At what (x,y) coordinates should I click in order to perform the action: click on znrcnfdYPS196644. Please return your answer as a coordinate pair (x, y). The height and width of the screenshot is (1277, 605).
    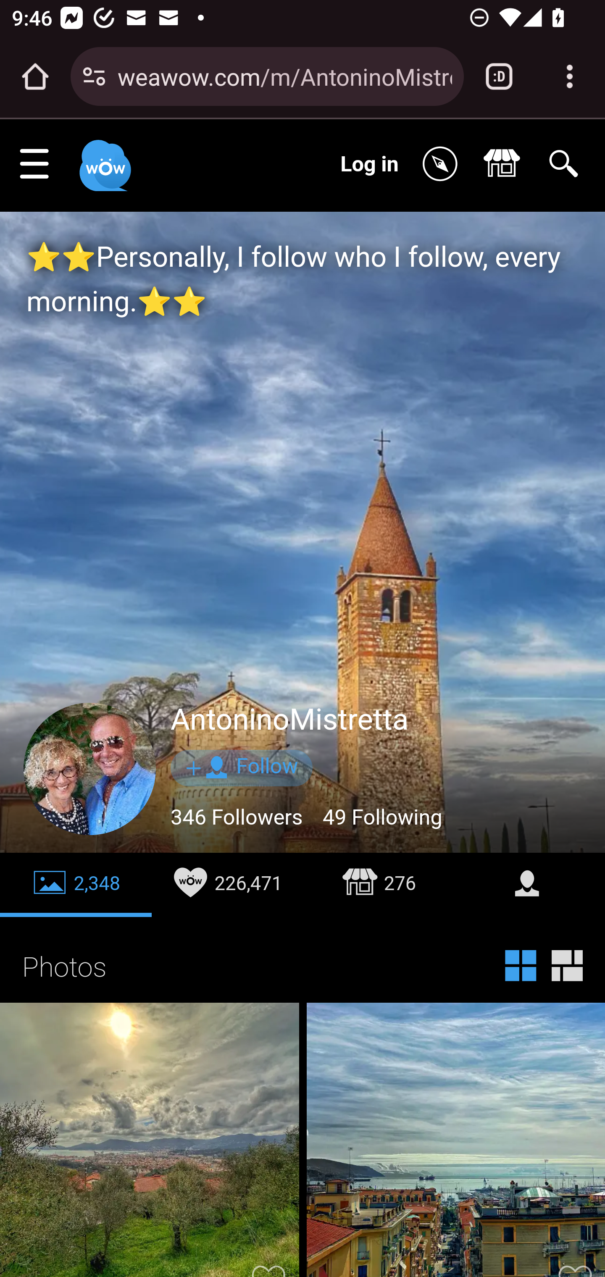
    Looking at the image, I should click on (90, 770).